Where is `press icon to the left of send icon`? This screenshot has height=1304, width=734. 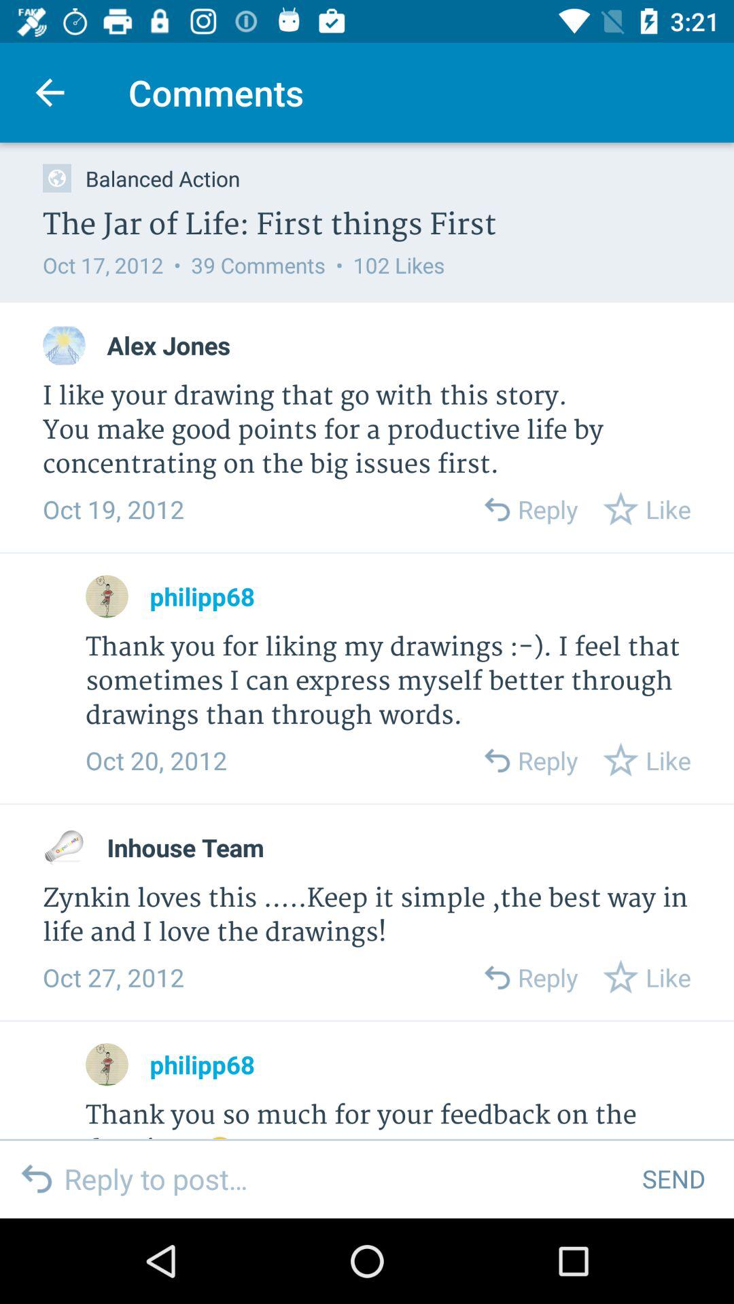
press icon to the left of send icon is located at coordinates (343, 1178).